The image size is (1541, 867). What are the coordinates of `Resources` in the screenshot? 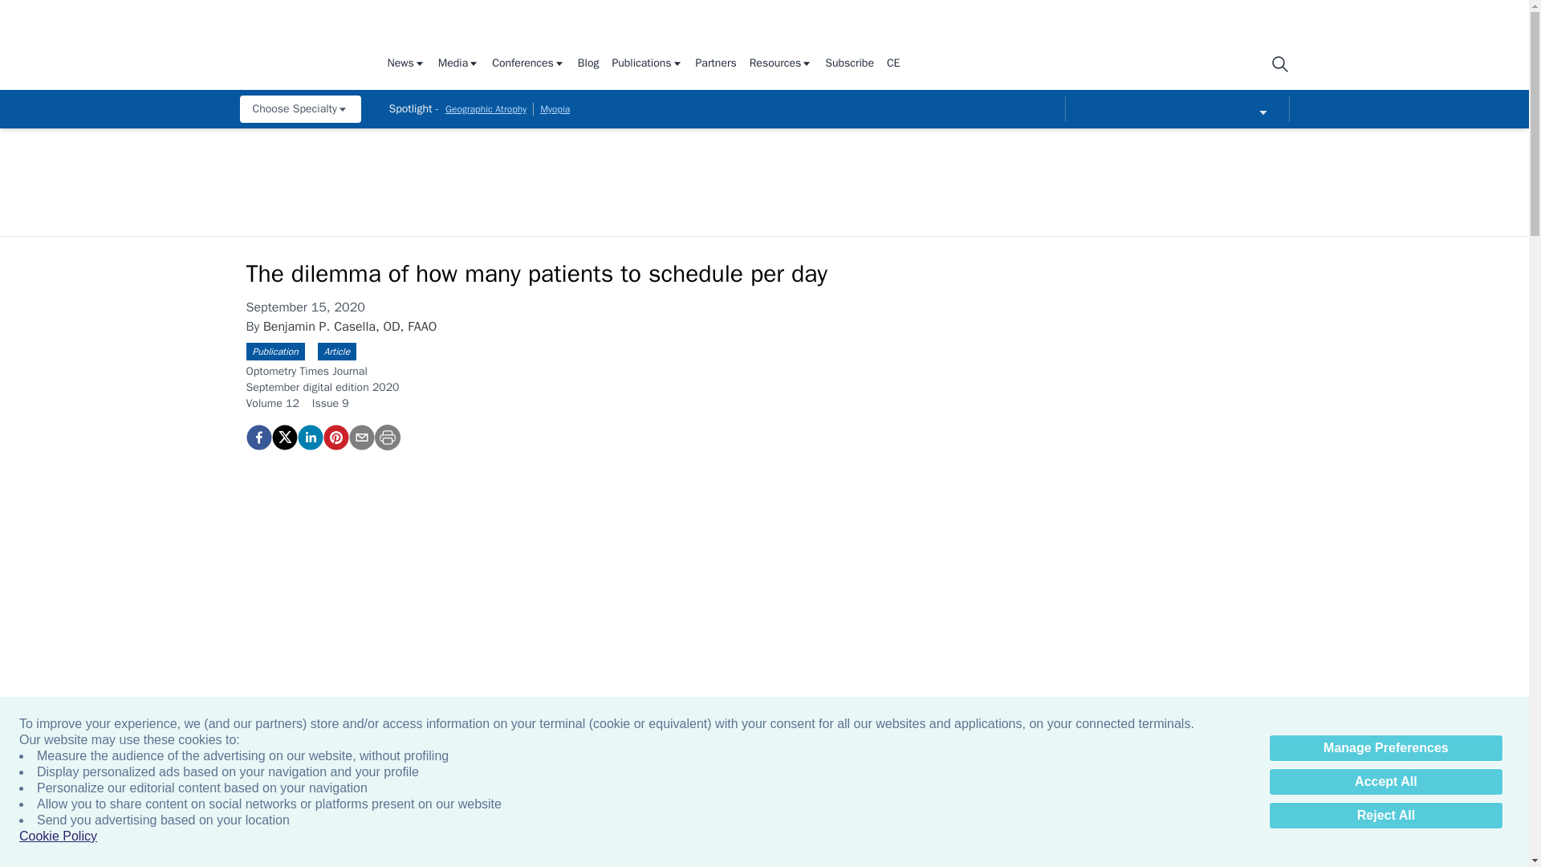 It's located at (781, 64).